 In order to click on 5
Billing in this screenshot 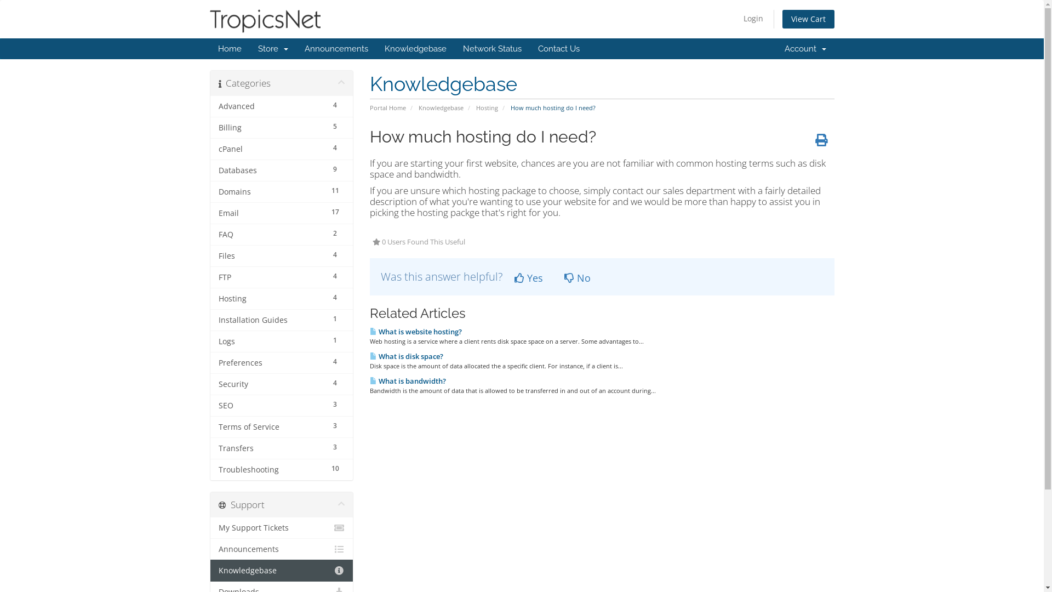, I will do `click(282, 128)`.